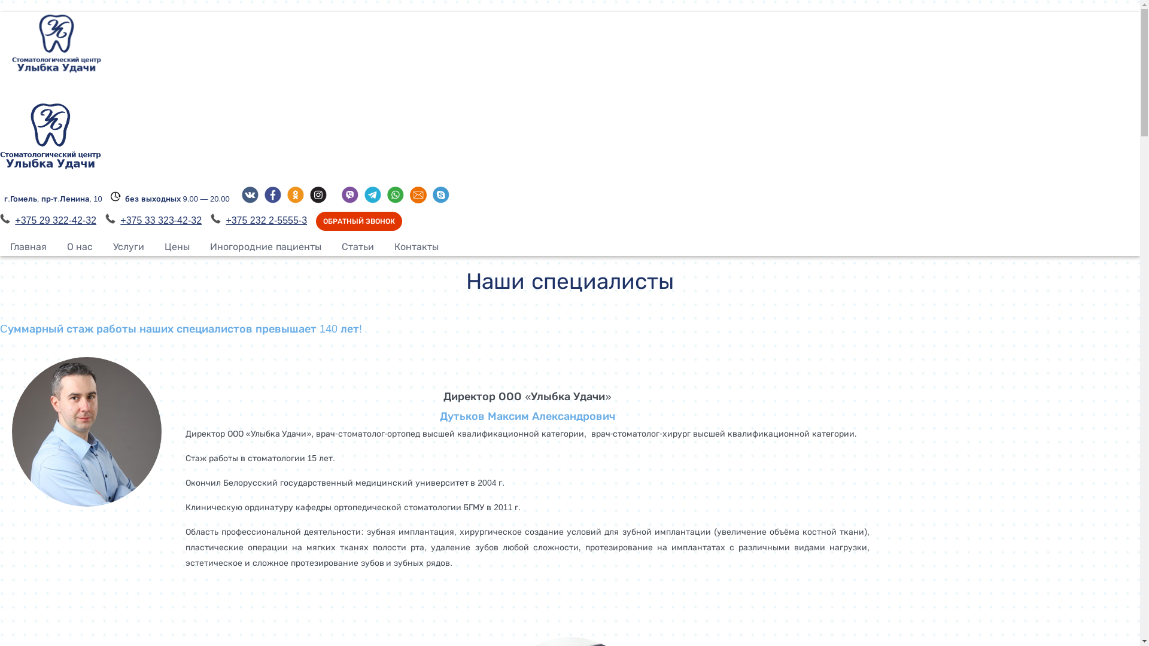  I want to click on Skype, so click(441, 199).